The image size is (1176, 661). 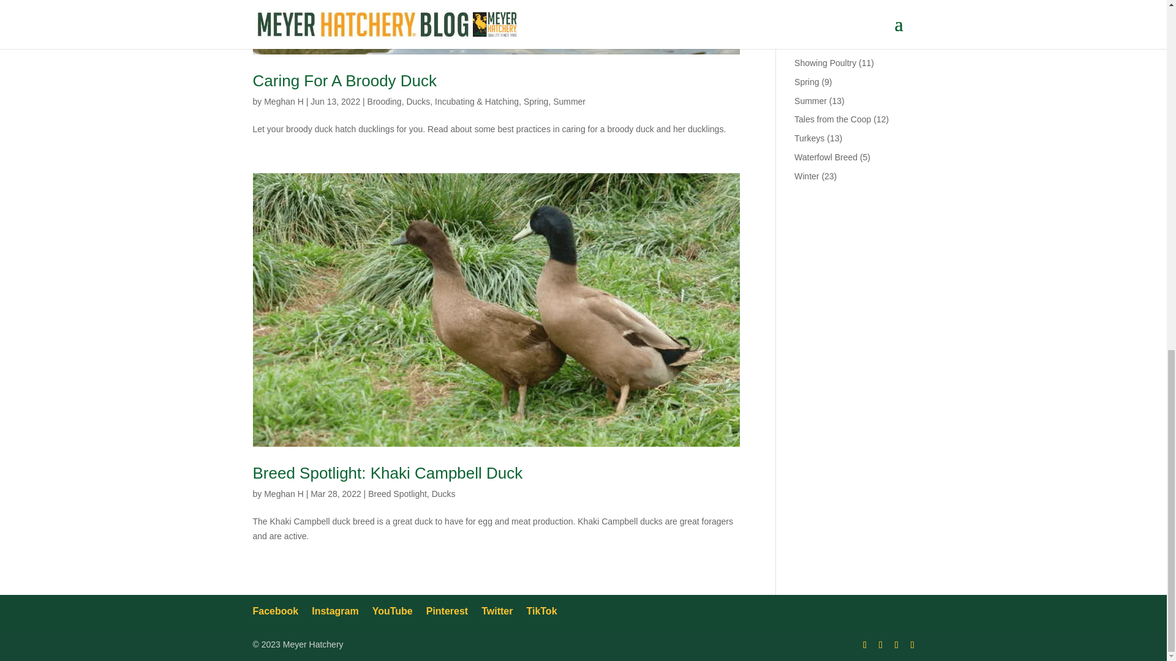 What do you see at coordinates (283, 494) in the screenshot?
I see `Posts by Meghan H` at bounding box center [283, 494].